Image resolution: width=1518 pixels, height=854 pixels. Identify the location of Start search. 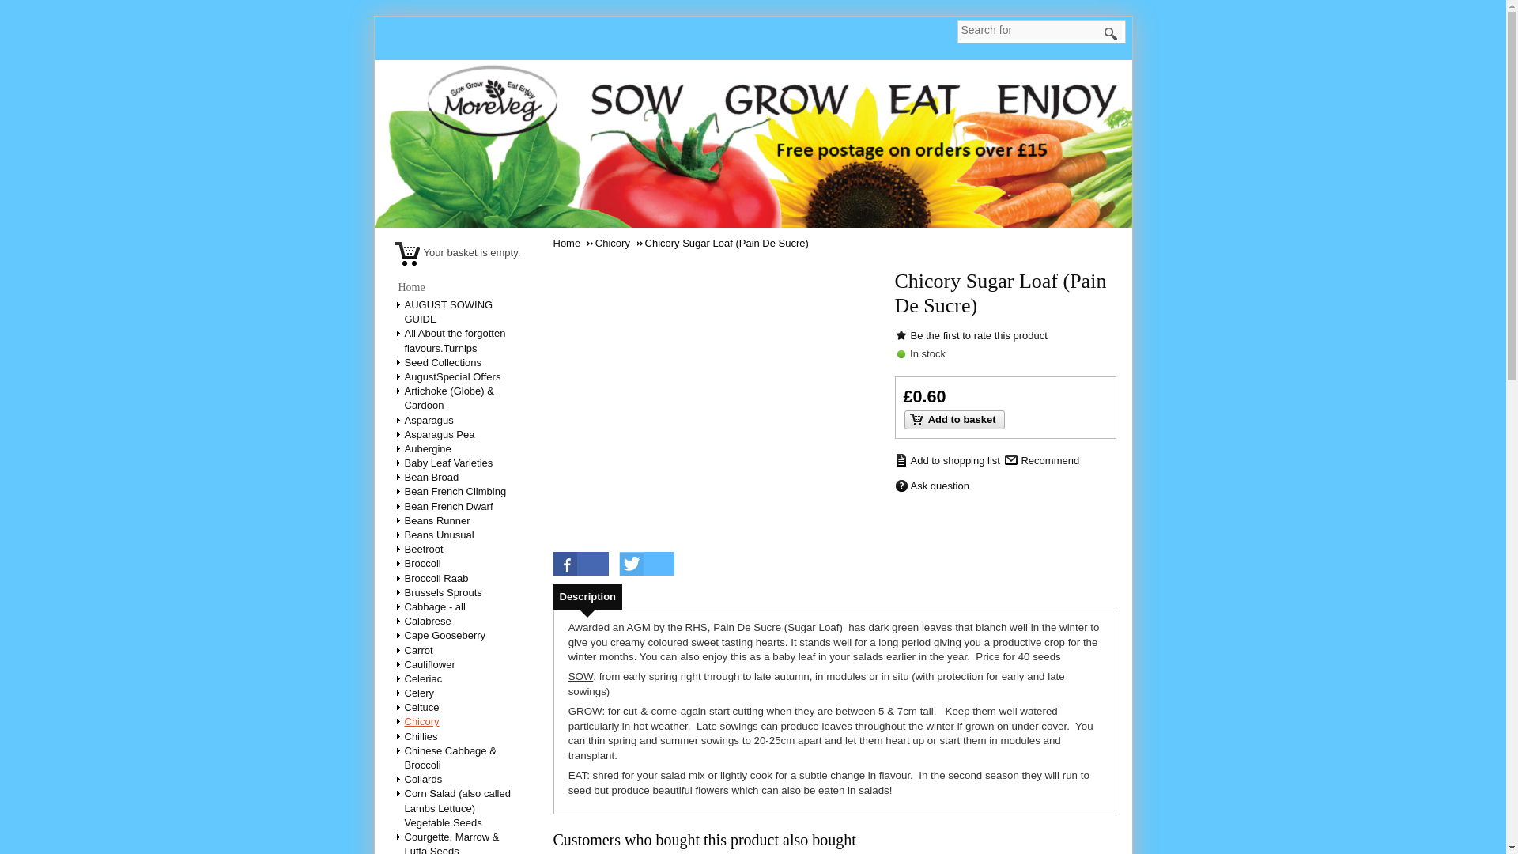
(1111, 34).